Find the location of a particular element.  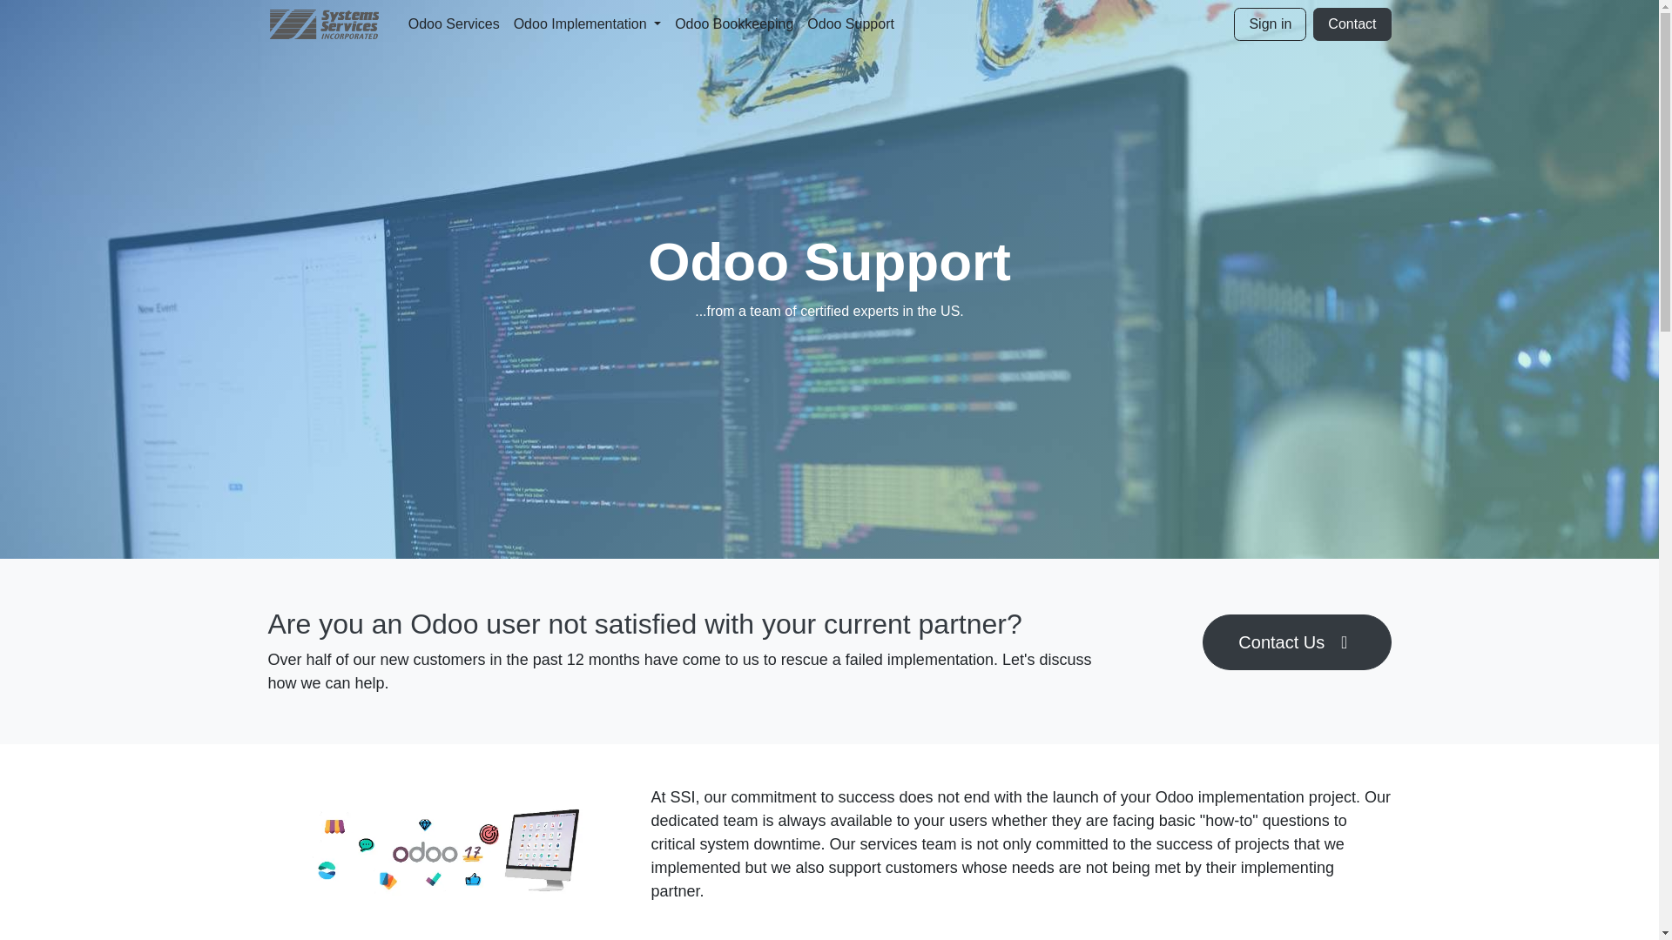

Contact Us is located at coordinates (1296, 642).